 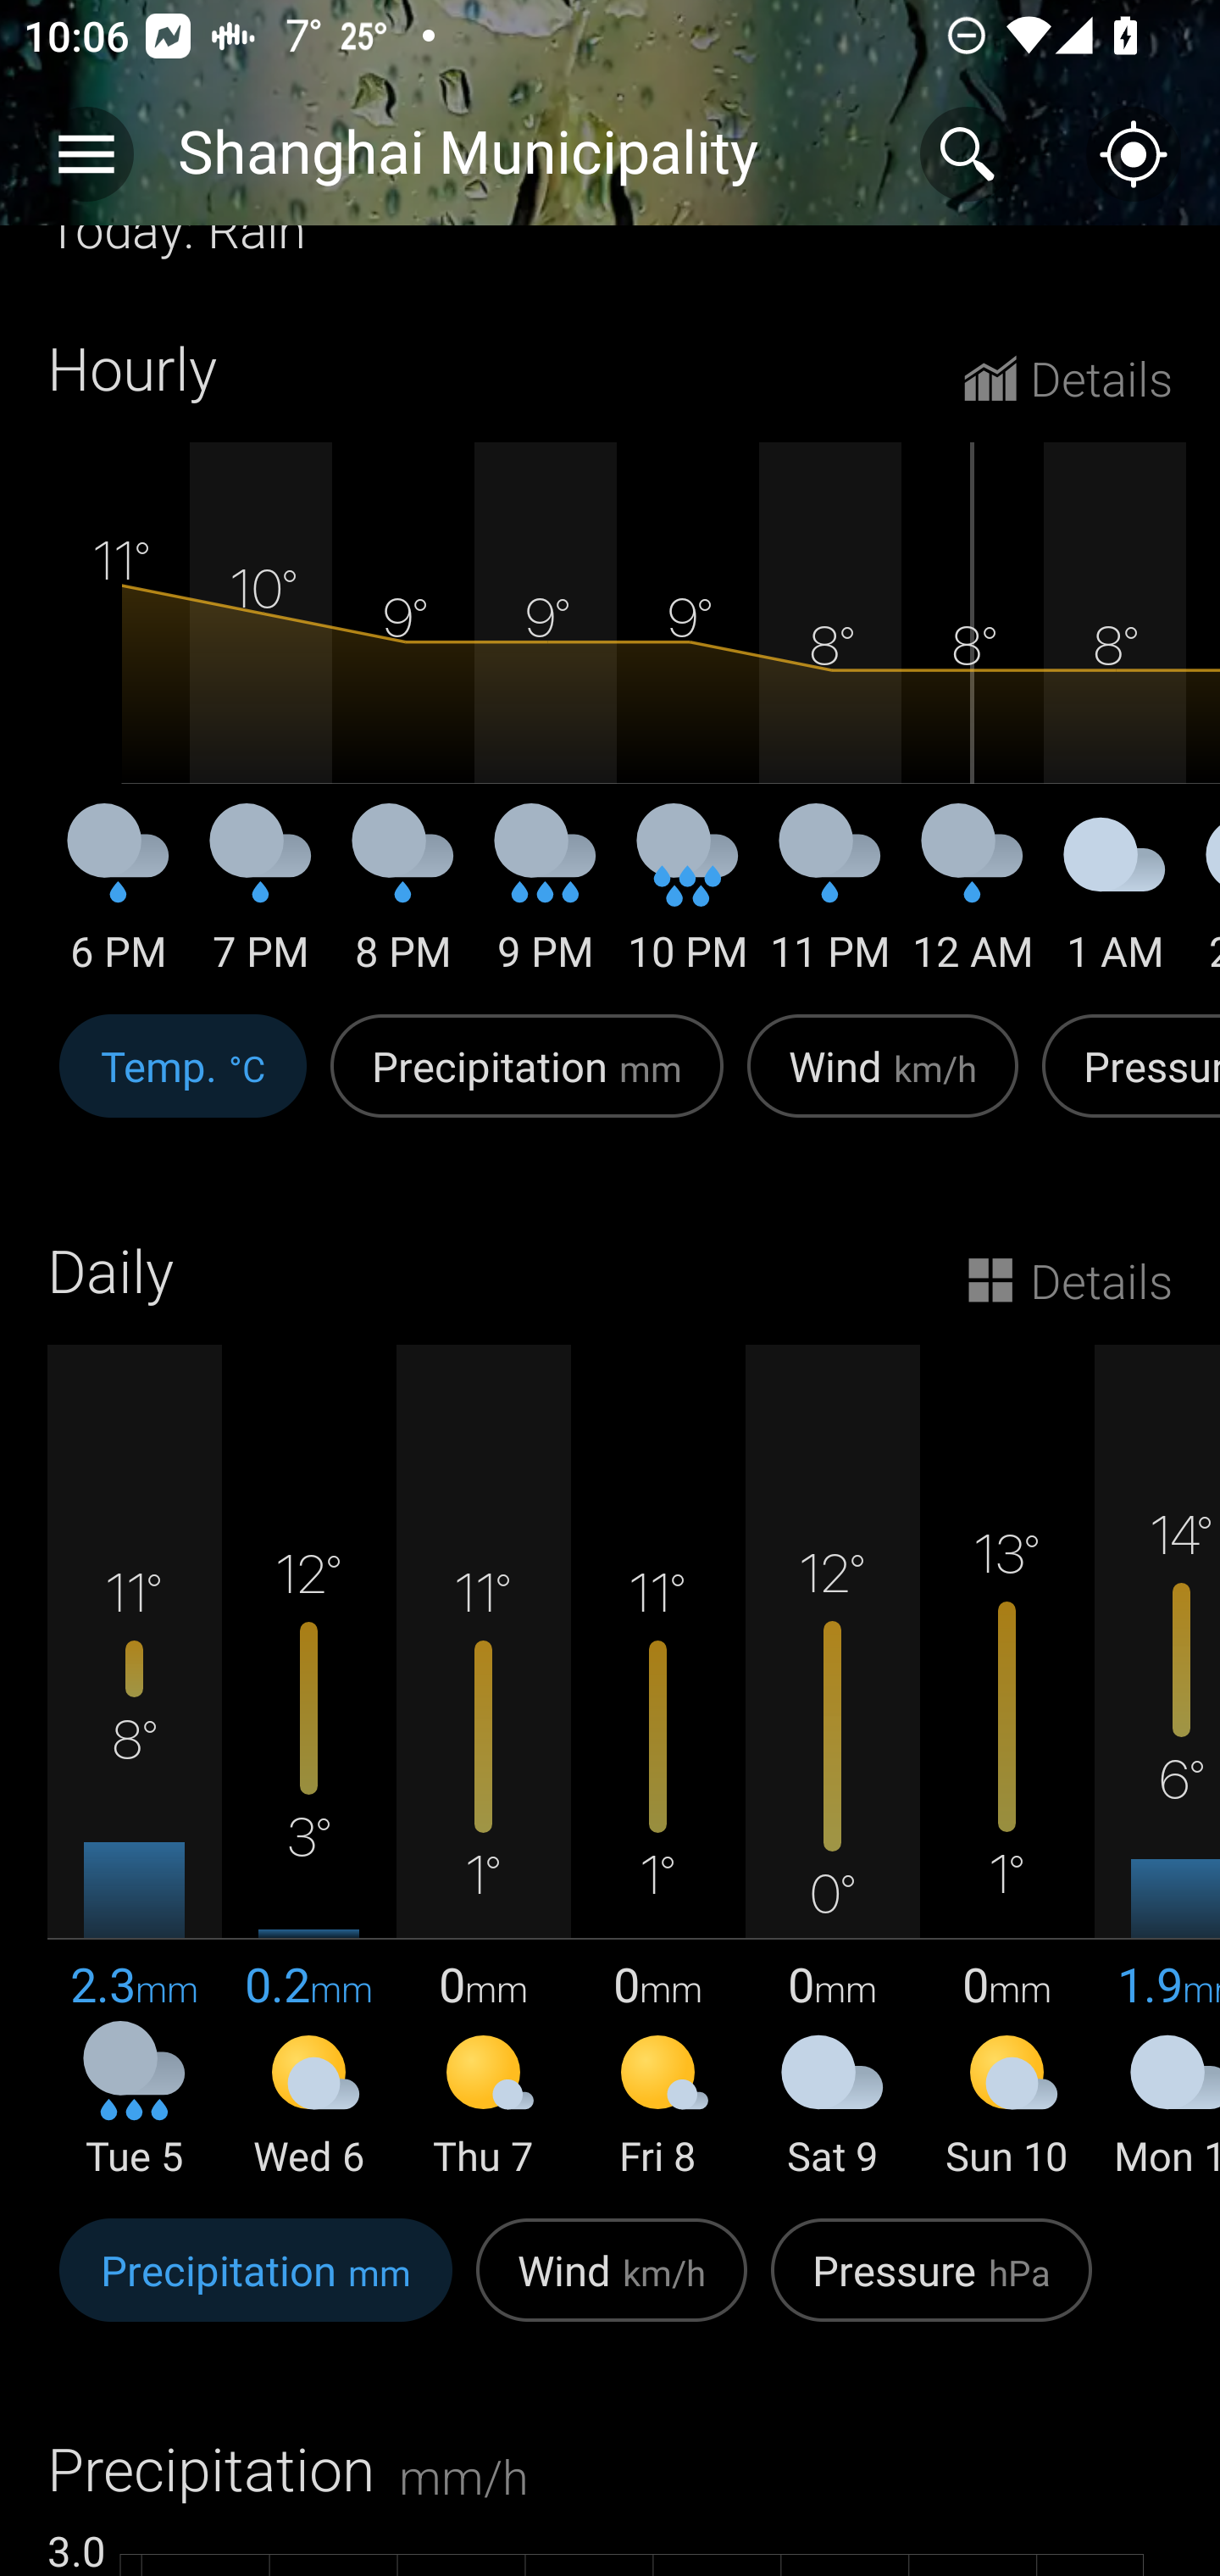 I want to click on 13° 1° 0 mm Sun 10, so click(x=1006, y=1763).